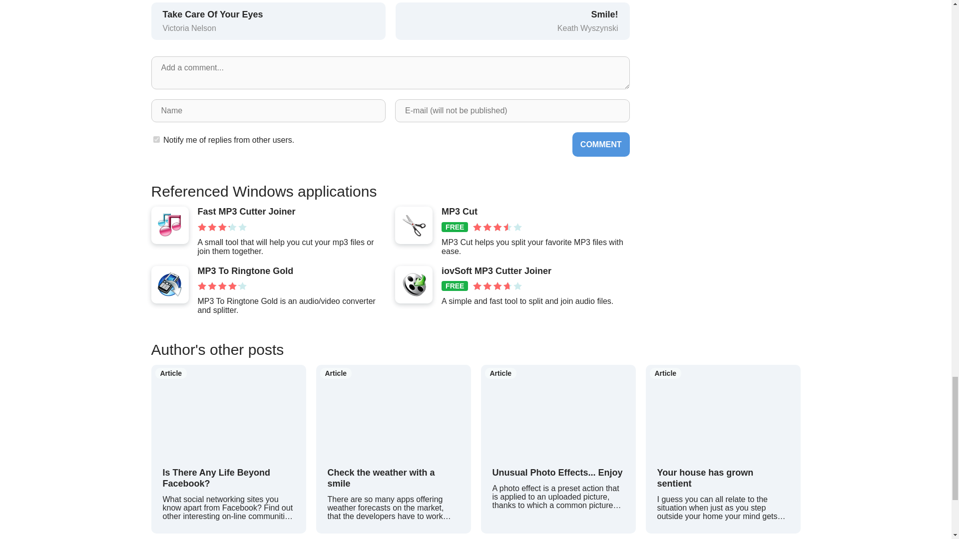 The height and width of the screenshot is (539, 959). What do you see at coordinates (291, 212) in the screenshot?
I see `Fast MP3 Cutter Joiner` at bounding box center [291, 212].